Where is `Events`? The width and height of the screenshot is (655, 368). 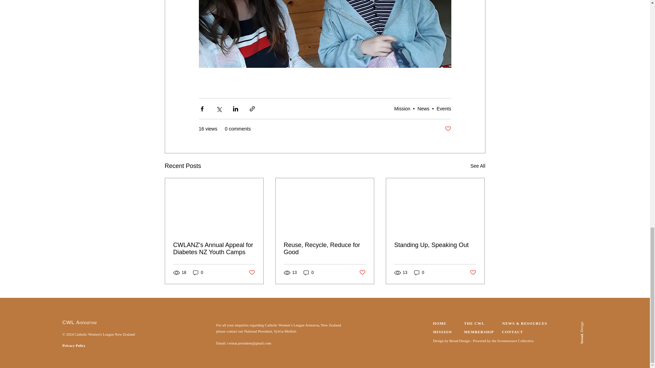 Events is located at coordinates (444, 109).